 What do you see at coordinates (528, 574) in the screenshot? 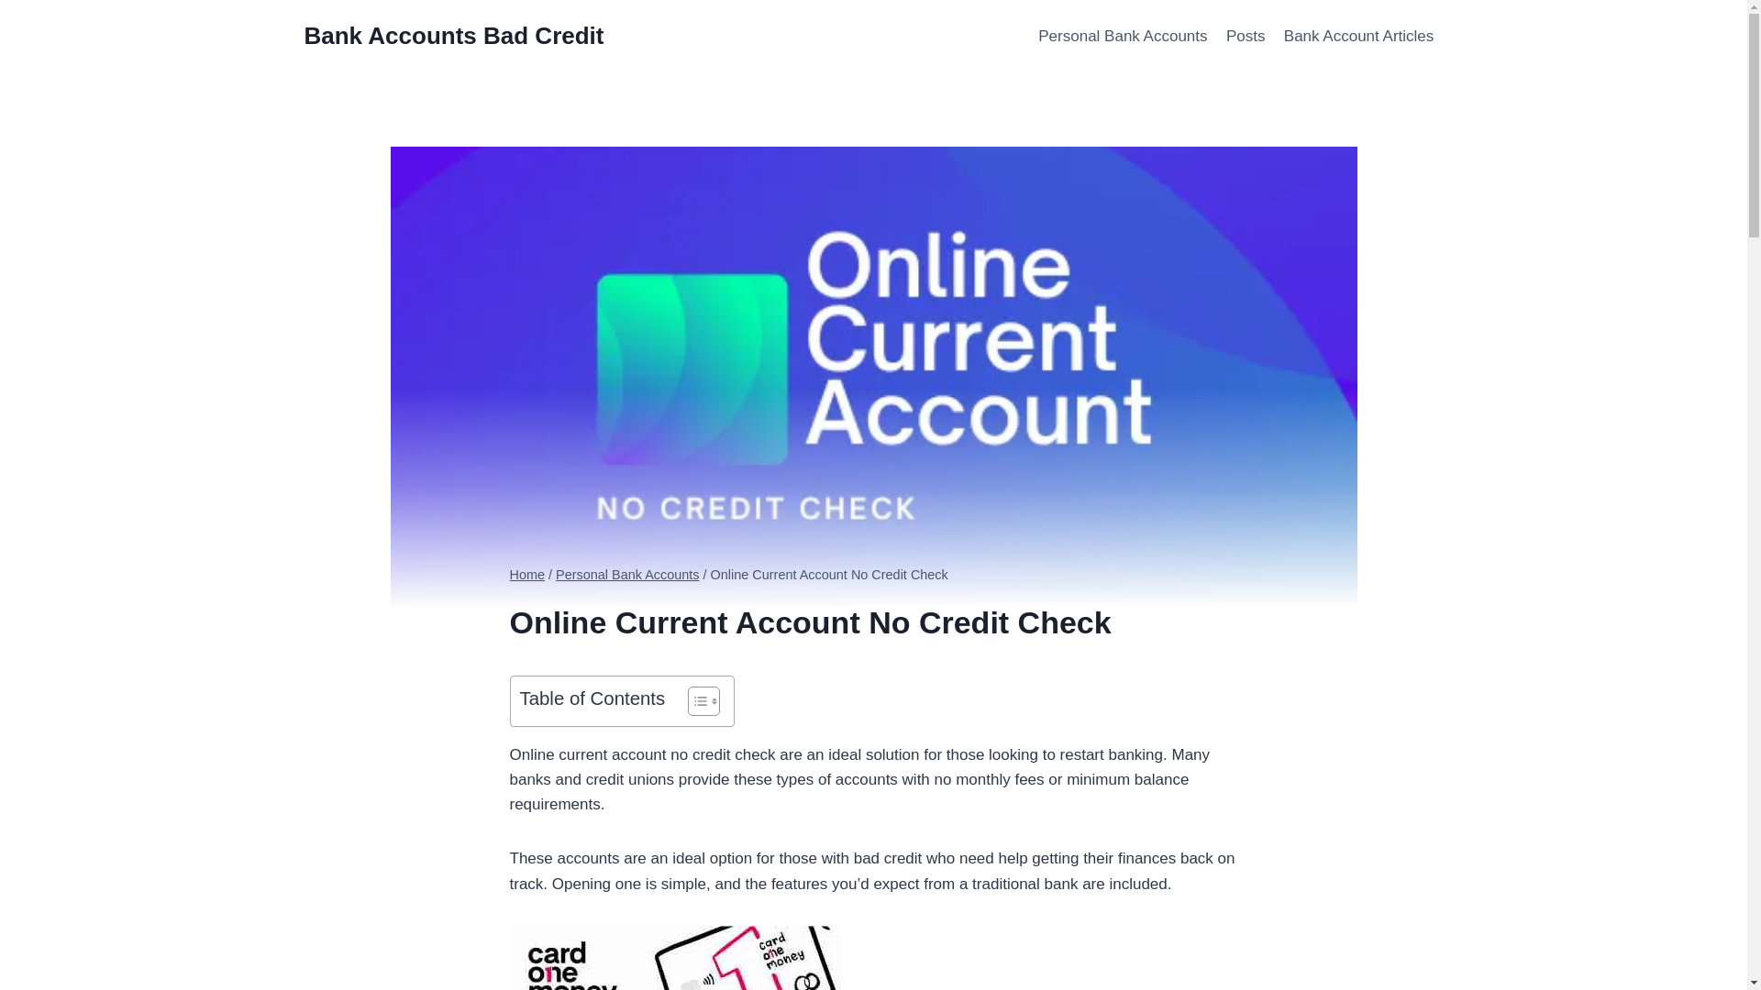
I see `Home` at bounding box center [528, 574].